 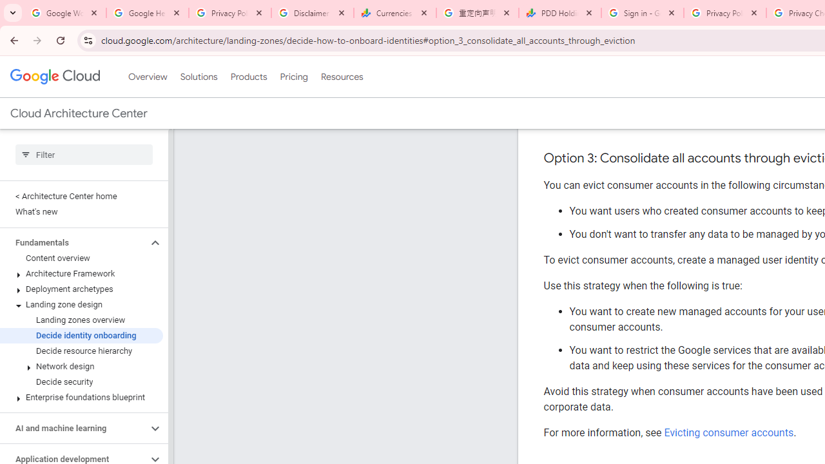 What do you see at coordinates (54, 76) in the screenshot?
I see `Google Cloud` at bounding box center [54, 76].